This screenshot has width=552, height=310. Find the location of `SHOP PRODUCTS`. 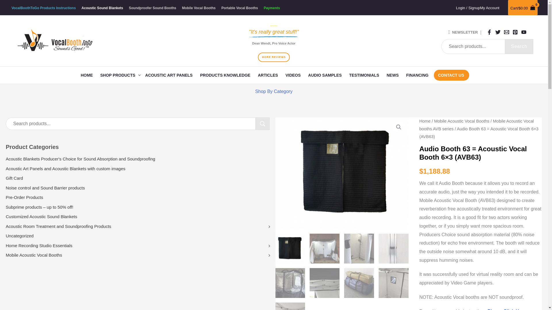

SHOP PRODUCTS is located at coordinates (120, 75).